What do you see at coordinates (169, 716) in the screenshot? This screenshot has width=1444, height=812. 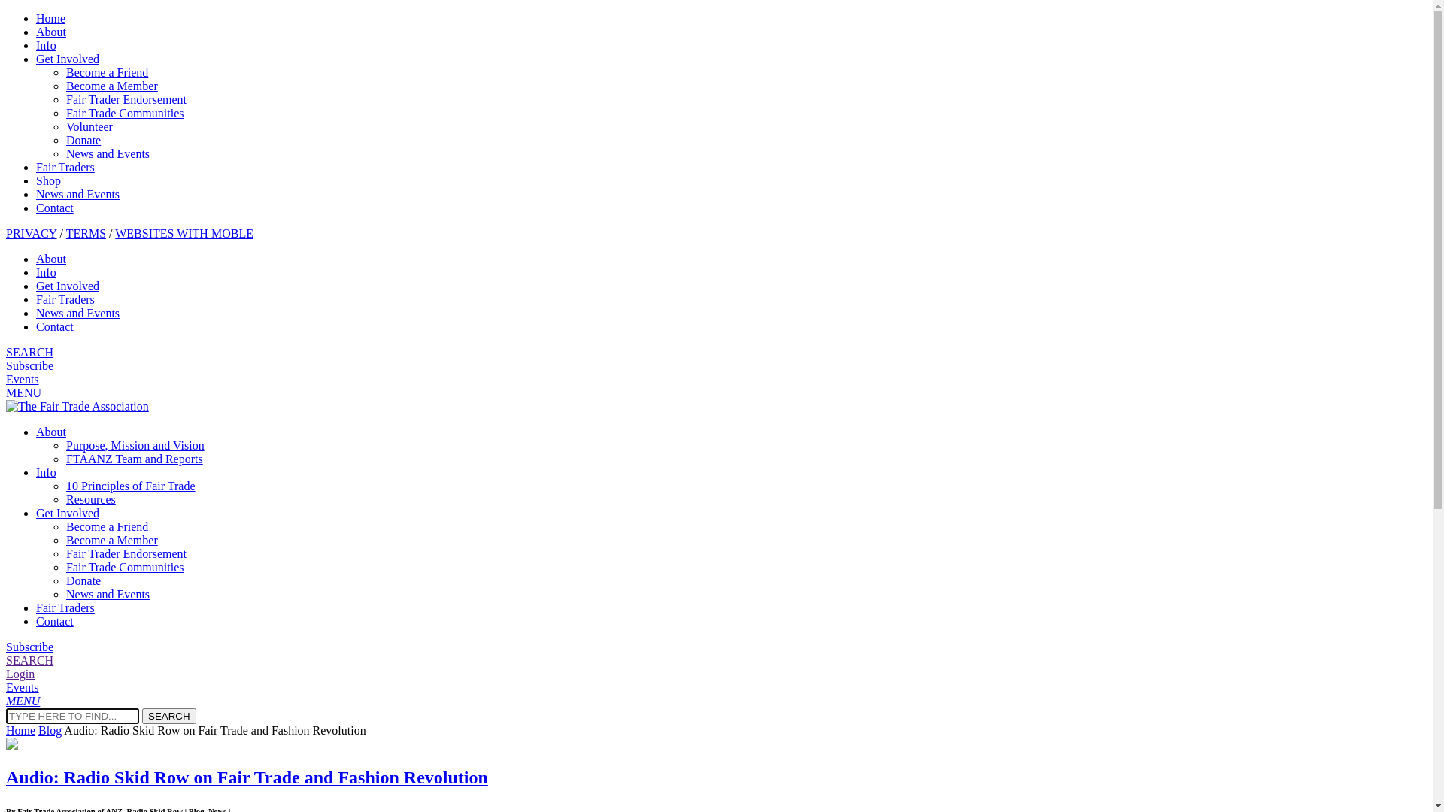 I see `SEARCH` at bounding box center [169, 716].